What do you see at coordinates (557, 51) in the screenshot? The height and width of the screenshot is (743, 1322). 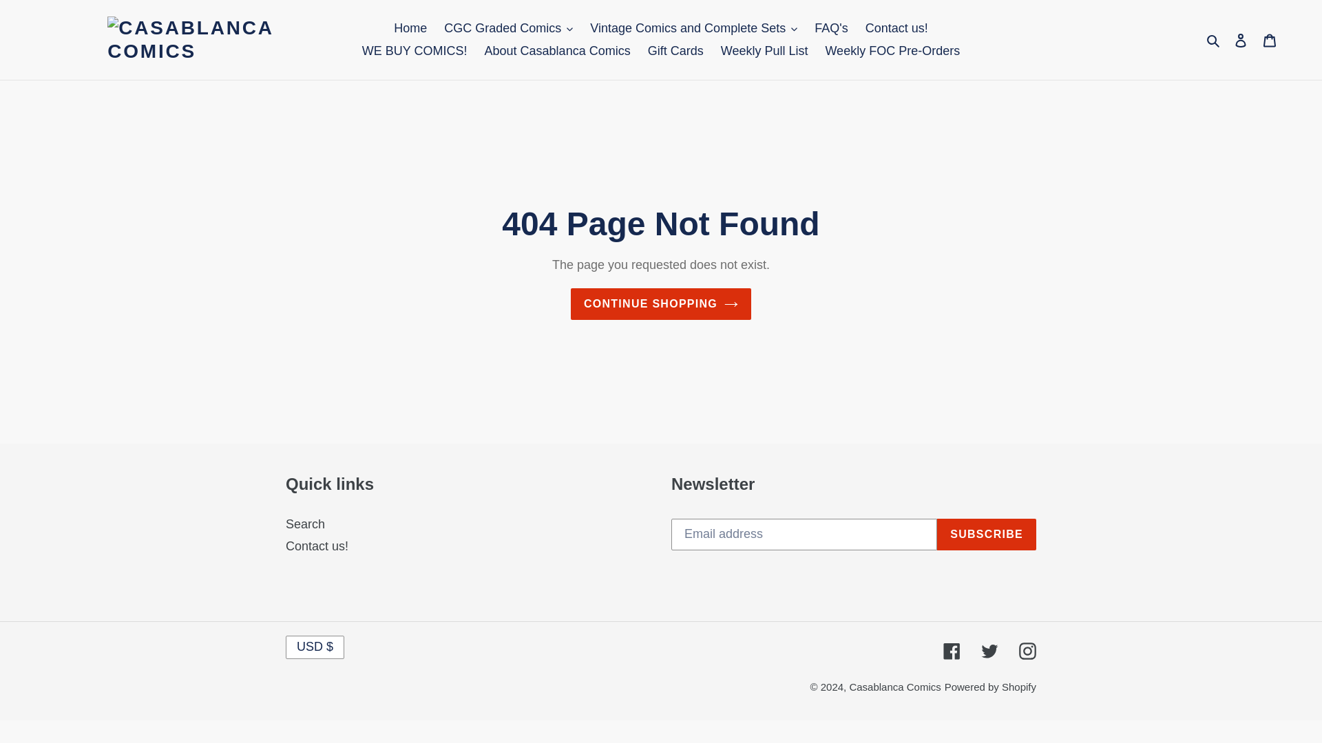 I see `About Casablanca Comics` at bounding box center [557, 51].